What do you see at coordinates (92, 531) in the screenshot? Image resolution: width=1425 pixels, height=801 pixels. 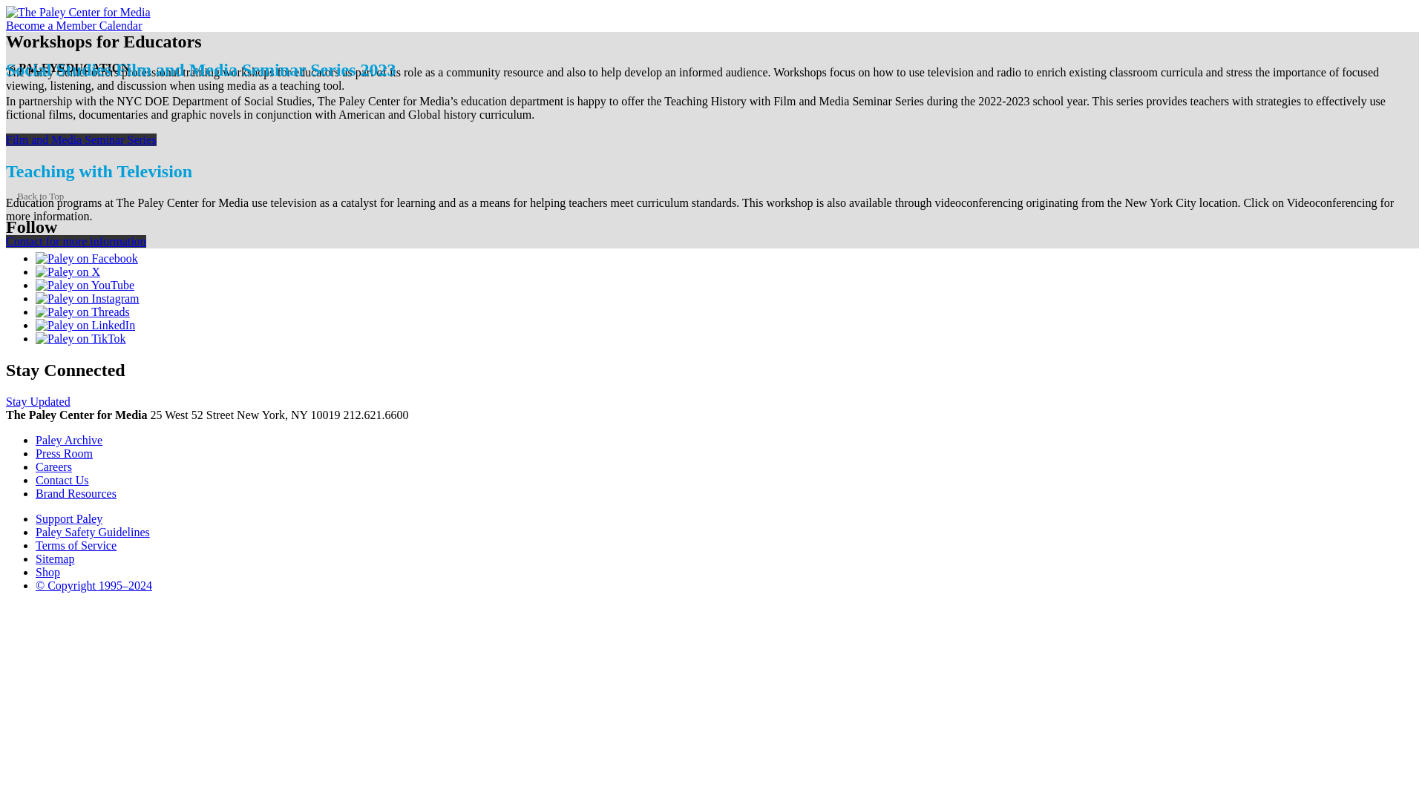 I see `Paley Safety Guidelines` at bounding box center [92, 531].